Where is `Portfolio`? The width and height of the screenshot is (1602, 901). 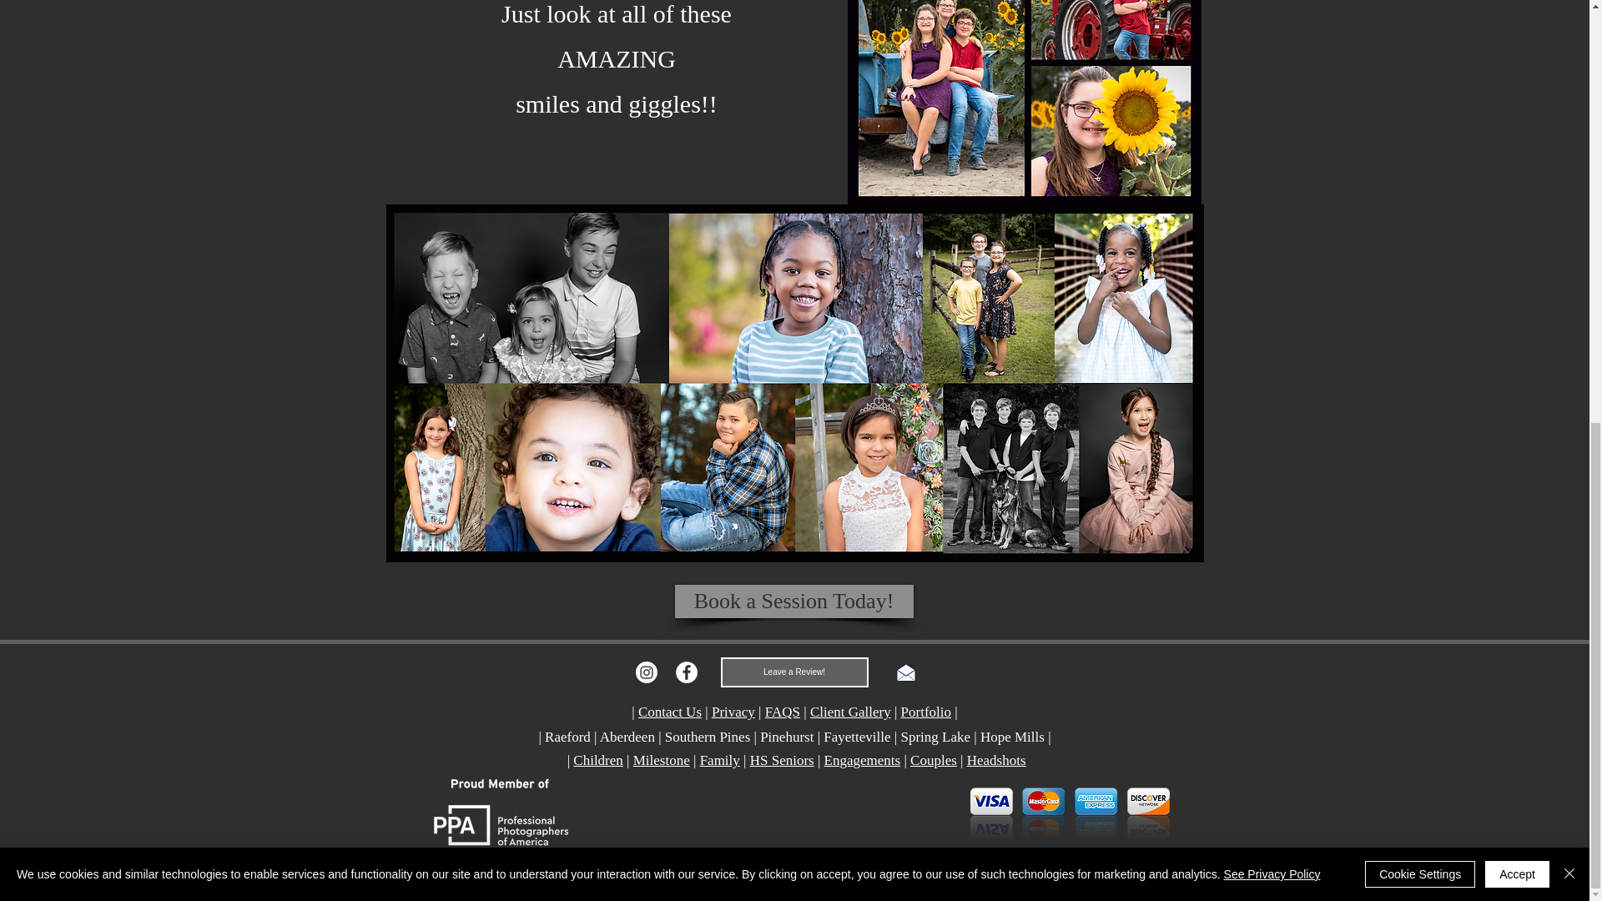
Portfolio is located at coordinates (926, 711).